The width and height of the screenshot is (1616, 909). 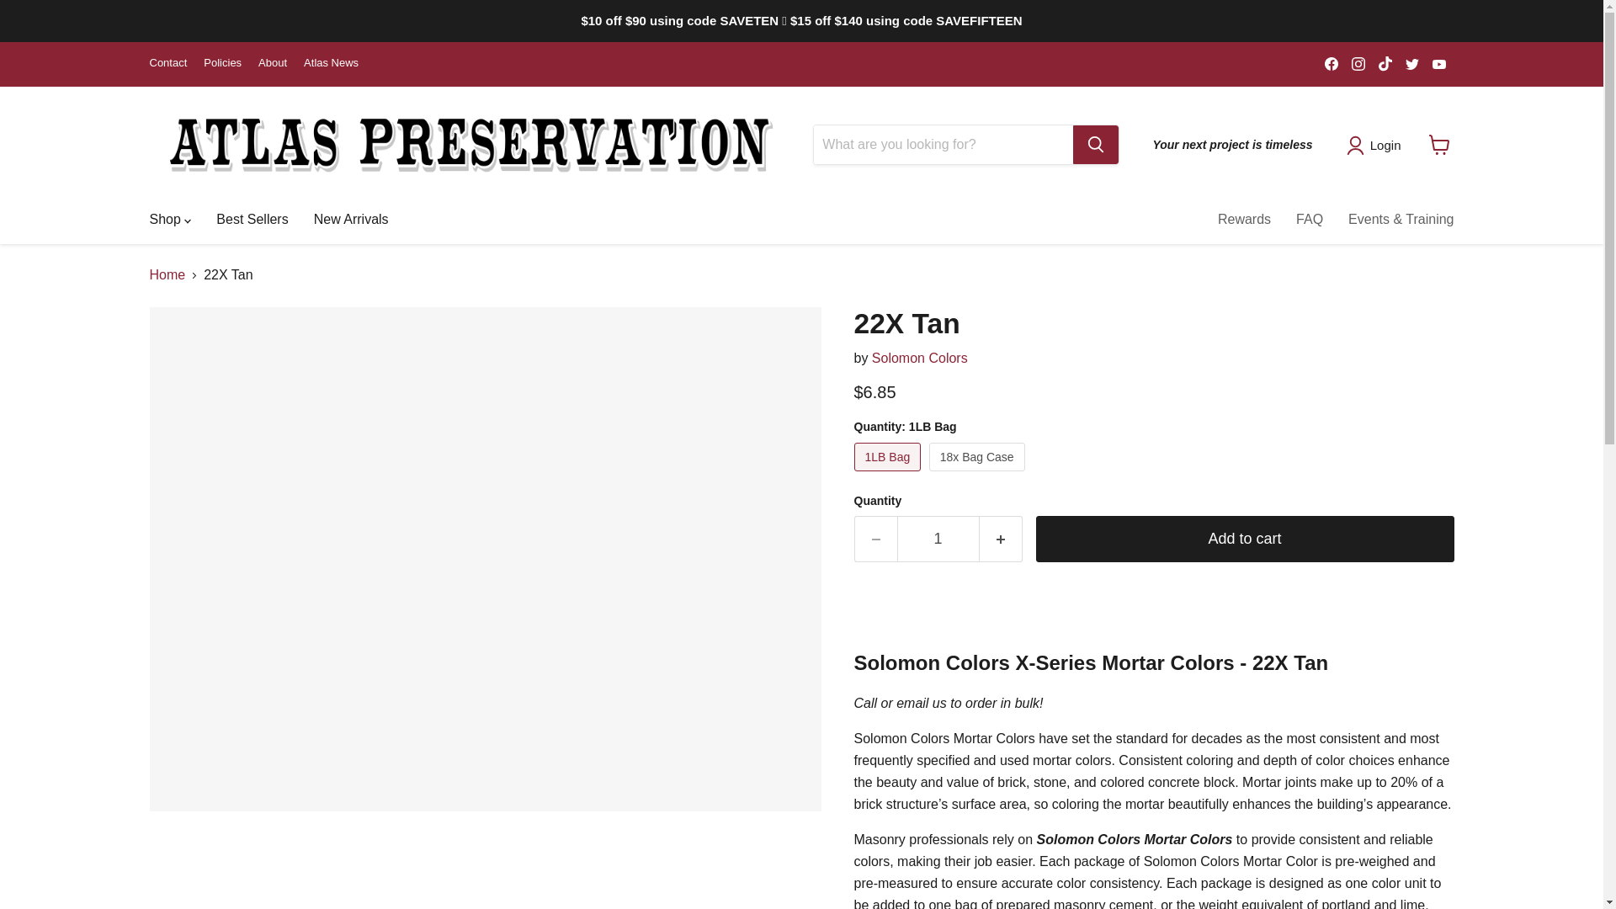 What do you see at coordinates (1358, 63) in the screenshot?
I see `Find us on Instagram` at bounding box center [1358, 63].